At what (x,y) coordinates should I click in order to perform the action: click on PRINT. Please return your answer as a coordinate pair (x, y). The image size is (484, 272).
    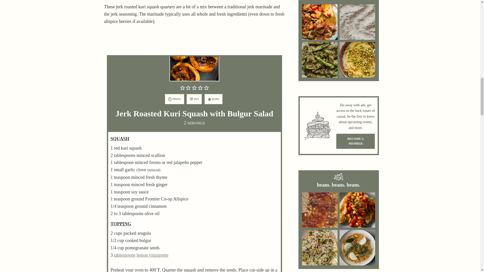
    Looking at the image, I should click on (174, 99).